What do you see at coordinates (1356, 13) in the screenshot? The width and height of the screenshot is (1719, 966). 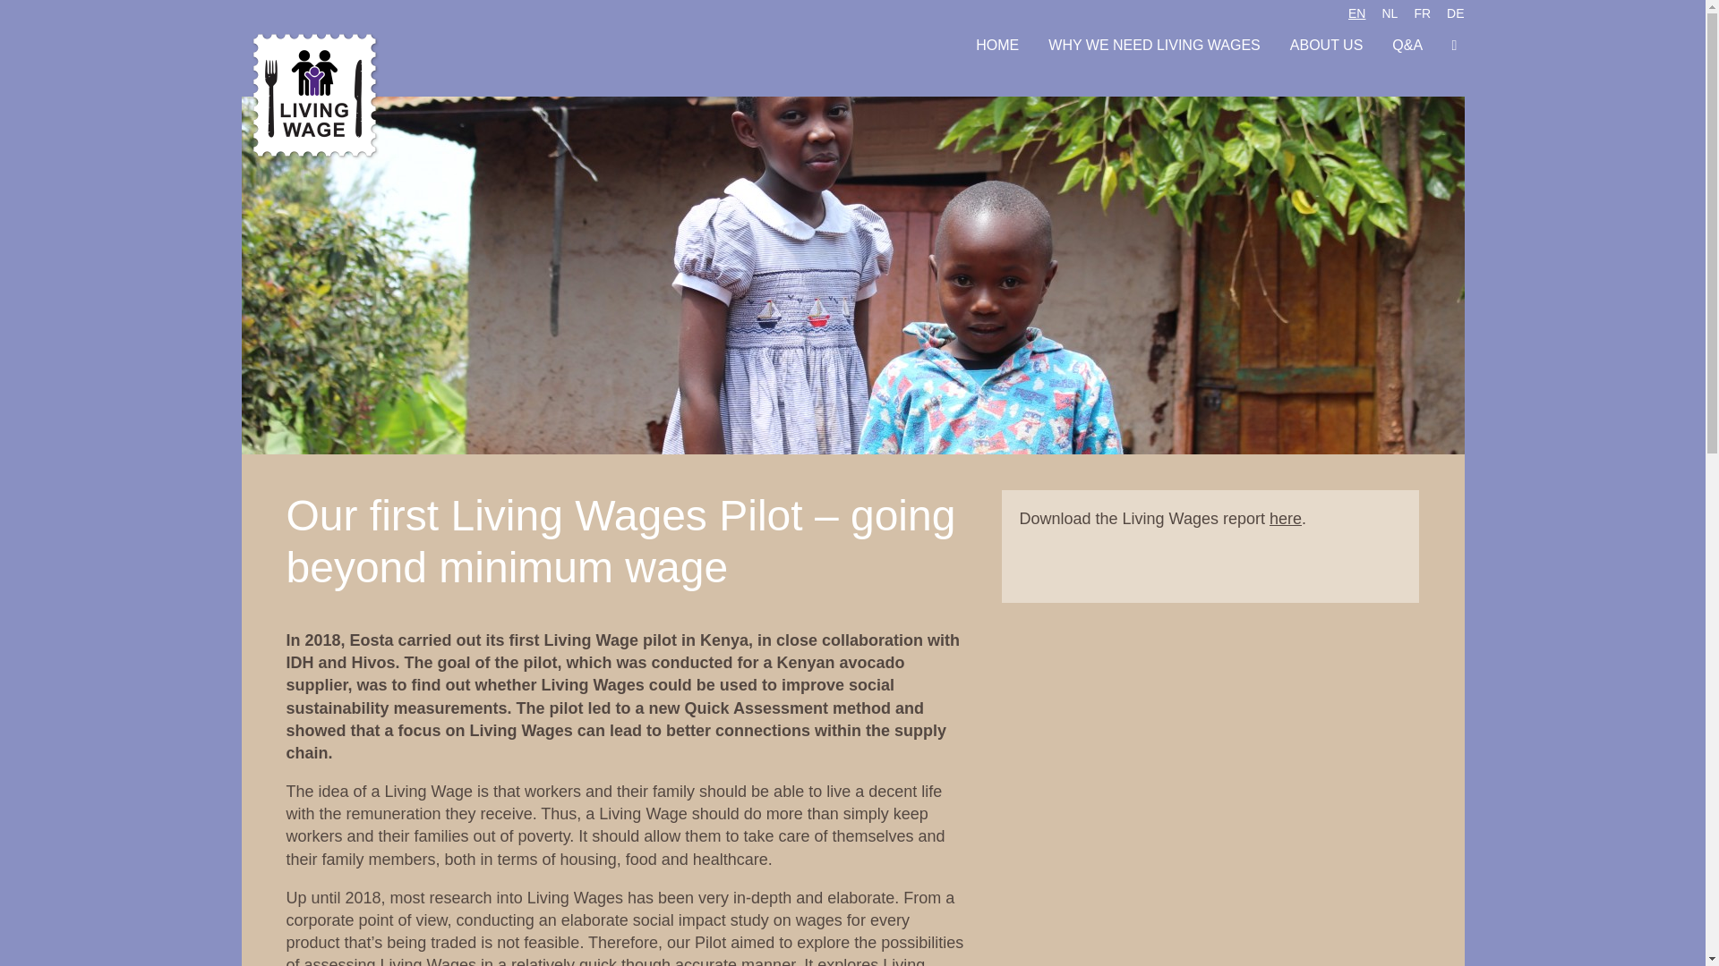 I see `EN` at bounding box center [1356, 13].